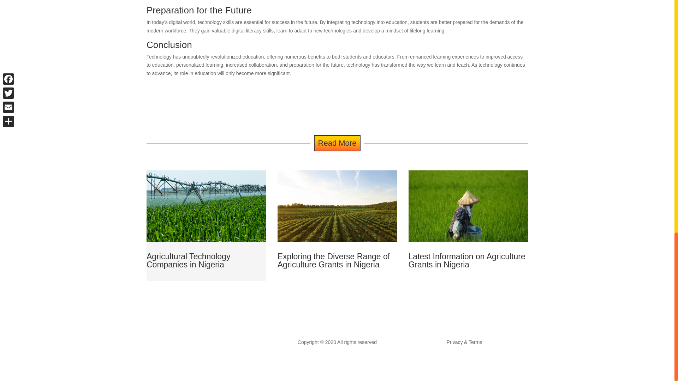 This screenshot has width=678, height=381. Describe the element at coordinates (467, 260) in the screenshot. I see `Latest Information on Agriculture Grants in Nigeria` at that location.